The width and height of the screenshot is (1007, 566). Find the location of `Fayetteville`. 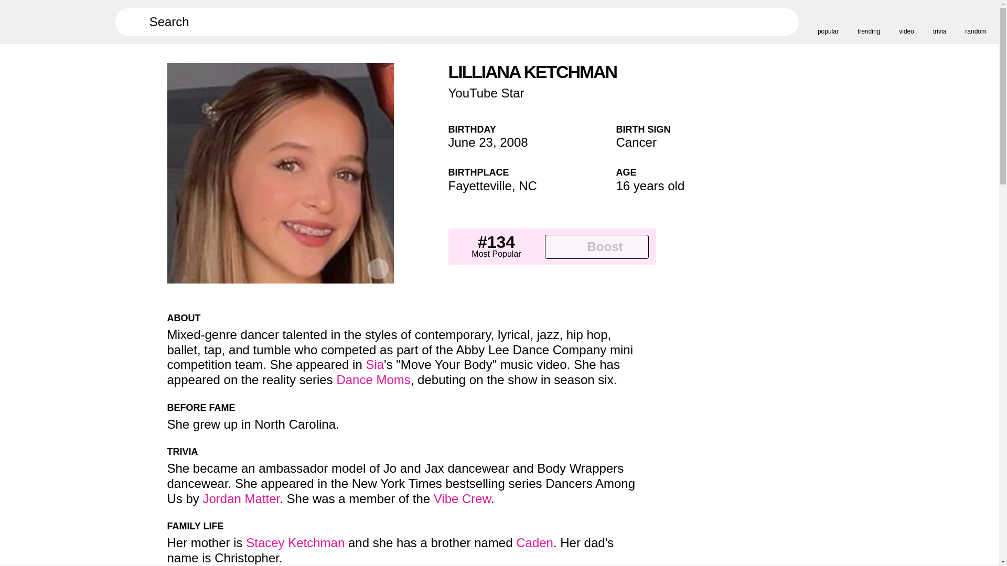

Fayetteville is located at coordinates (479, 186).